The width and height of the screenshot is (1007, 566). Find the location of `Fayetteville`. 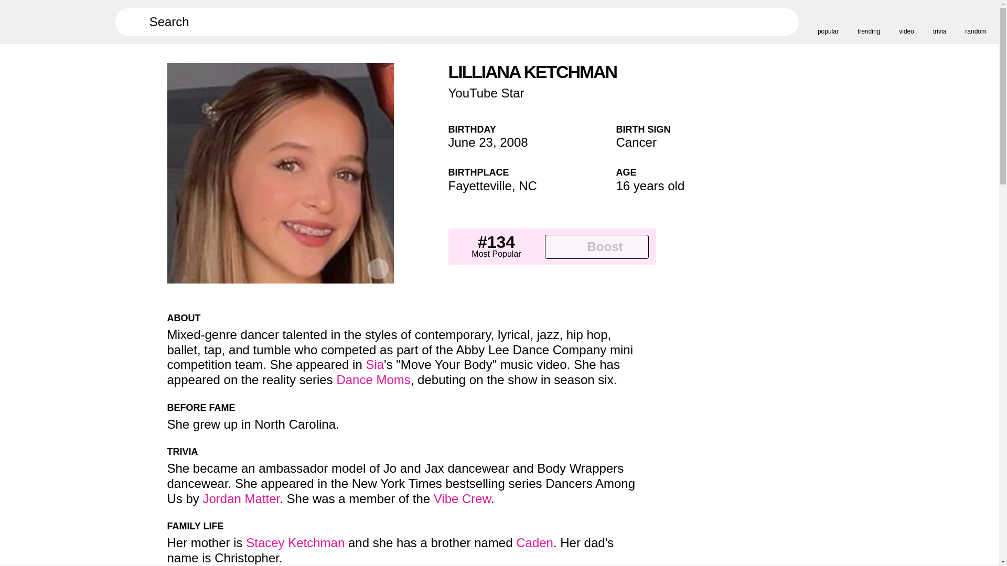

Fayetteville is located at coordinates (479, 186).